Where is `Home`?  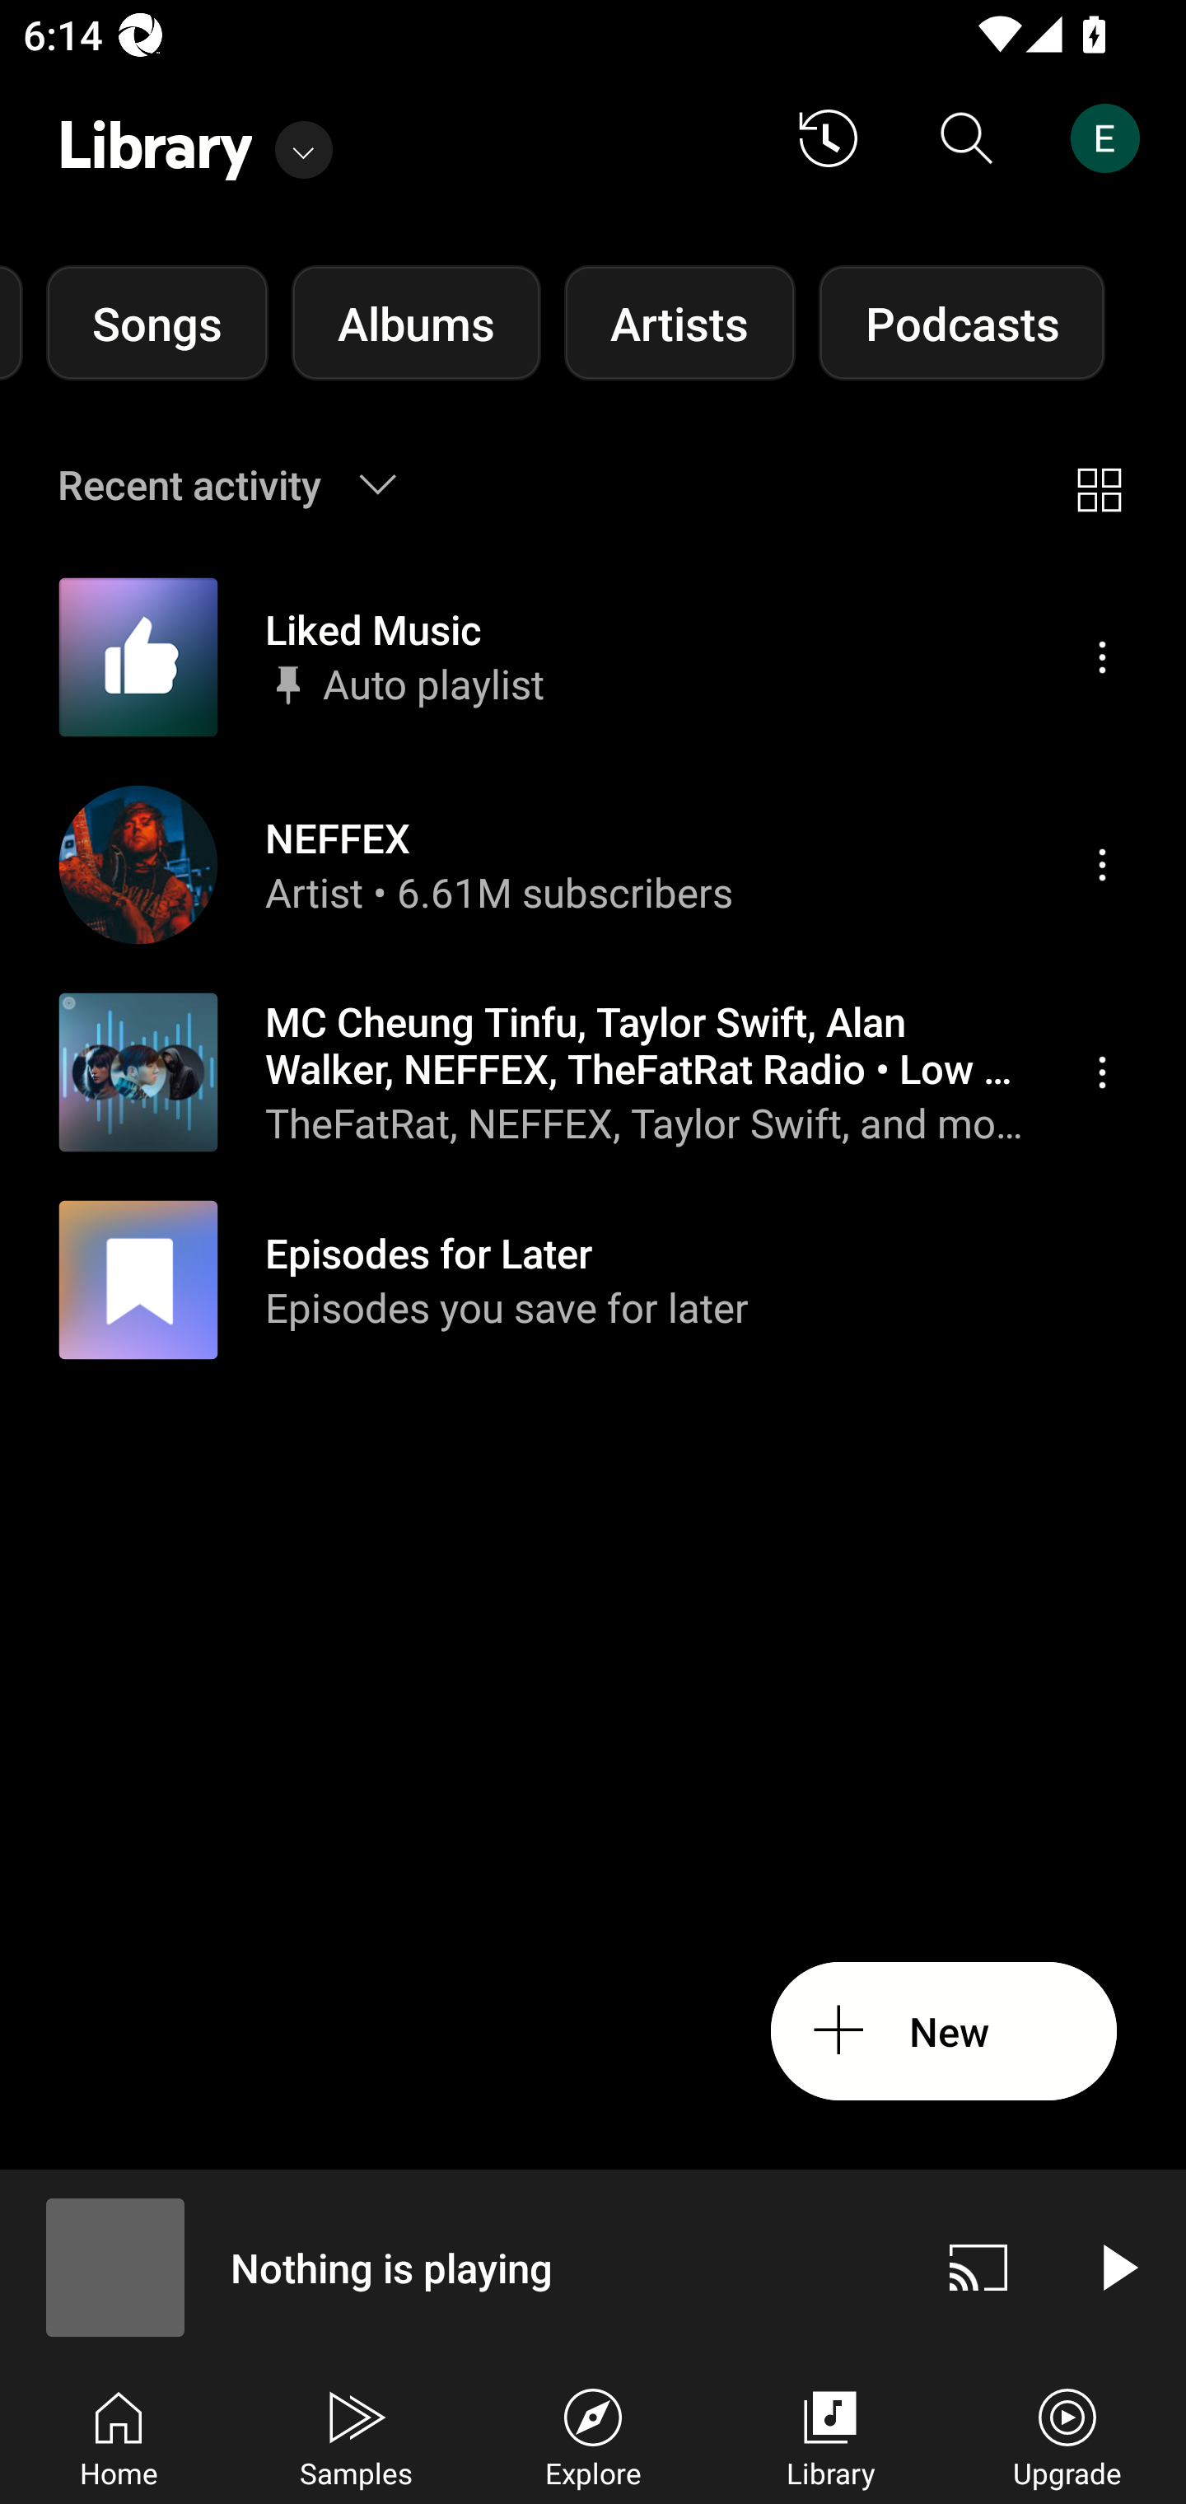
Home is located at coordinates (119, 2435).